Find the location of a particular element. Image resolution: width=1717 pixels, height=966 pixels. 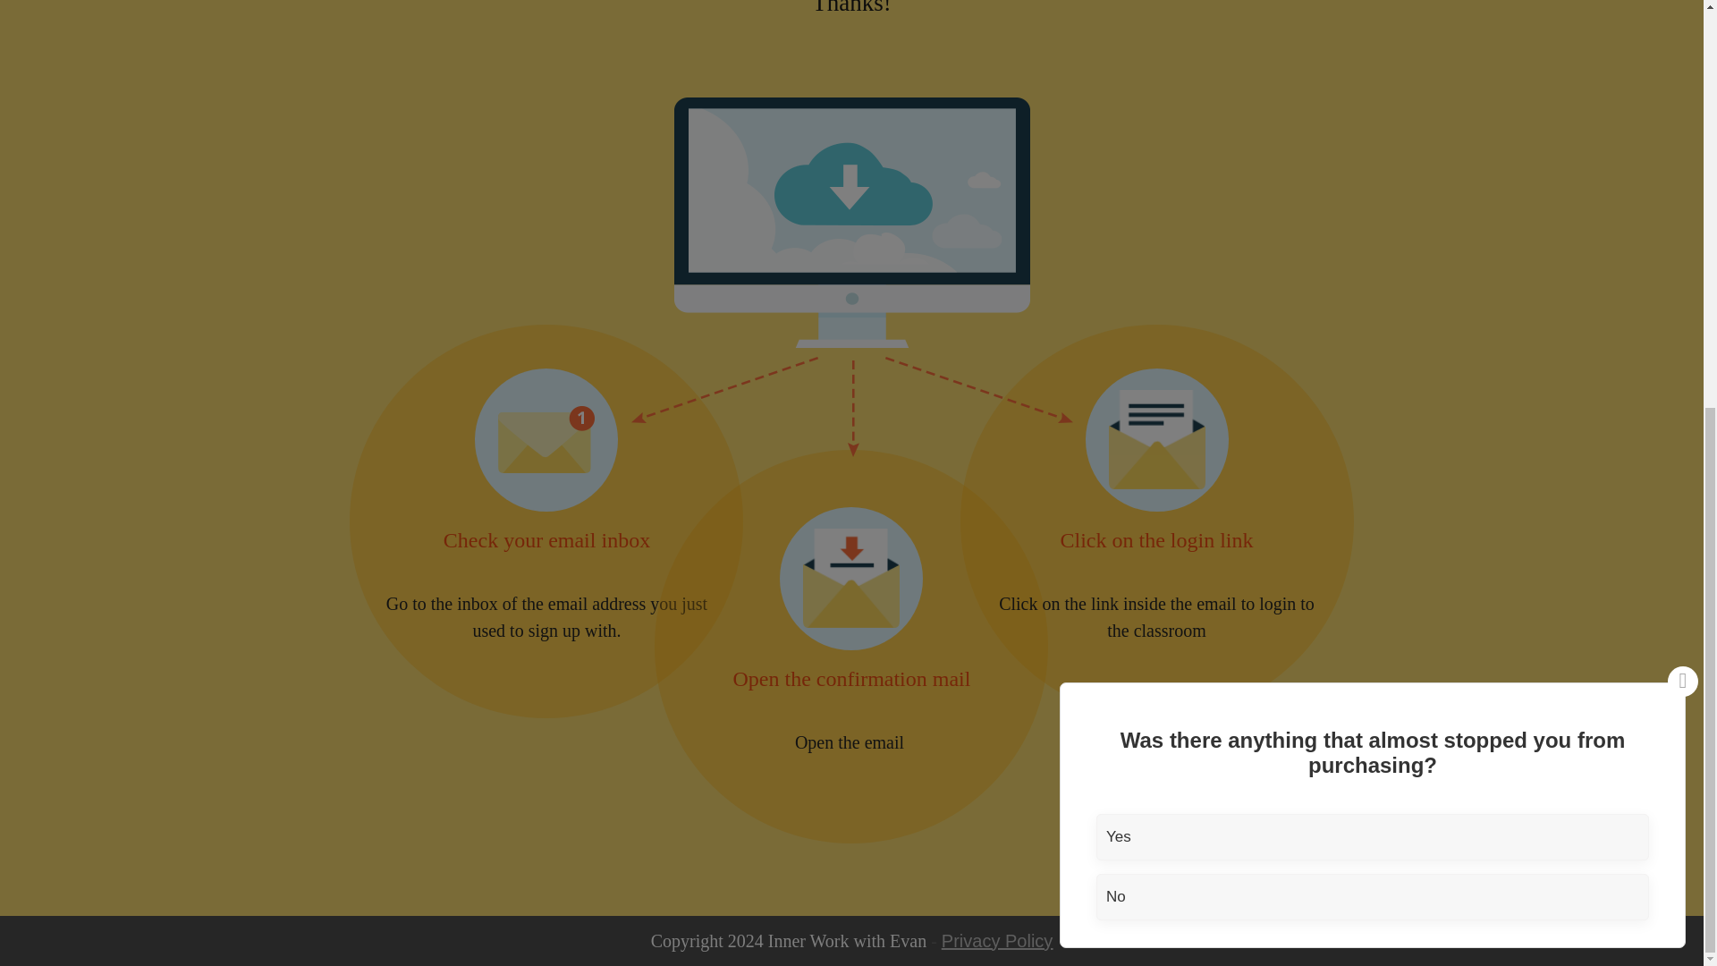

flat2-3-arrows is located at coordinates (852, 406).